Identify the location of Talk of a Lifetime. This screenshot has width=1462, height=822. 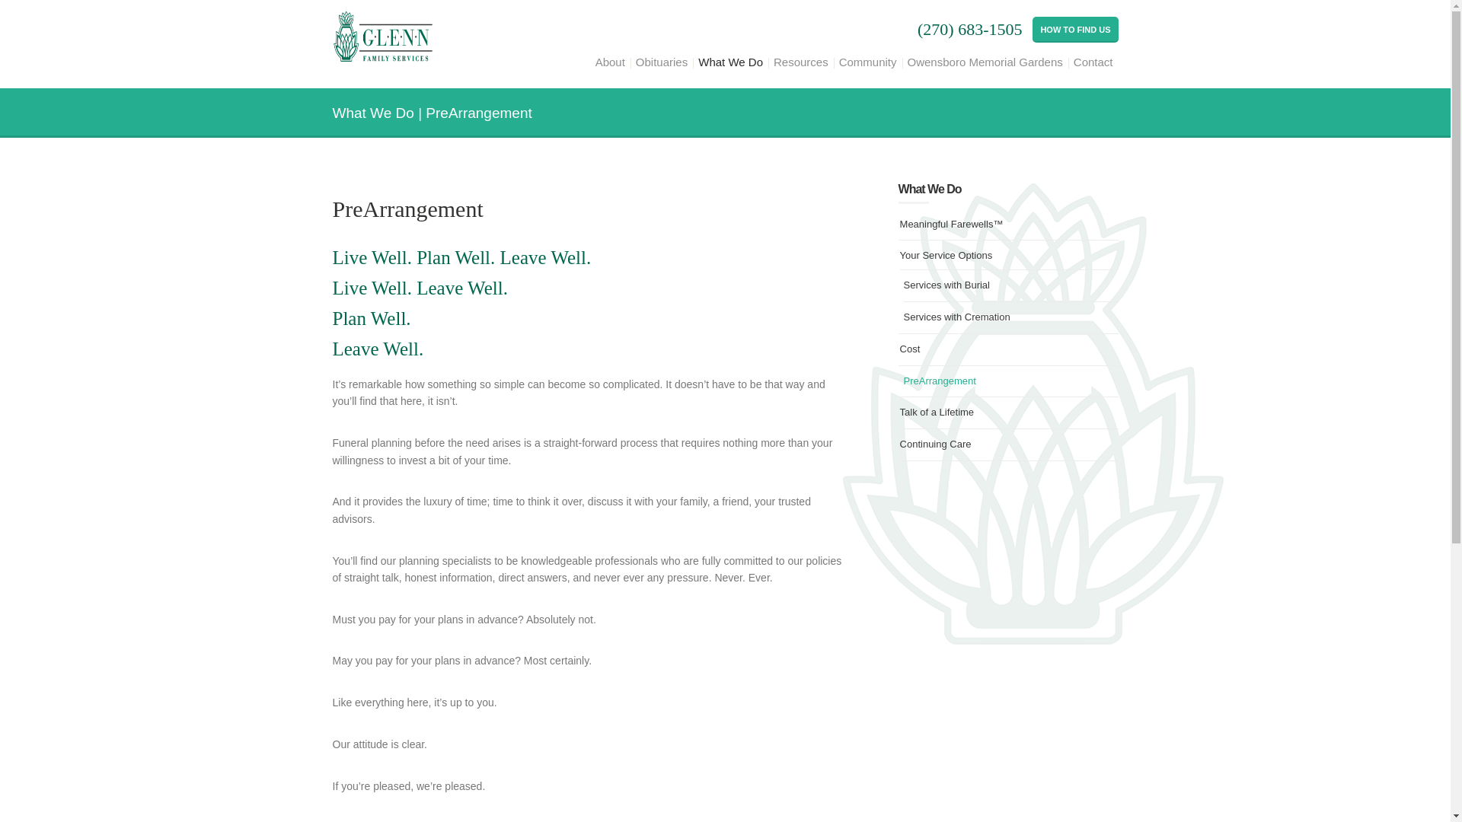
(937, 413).